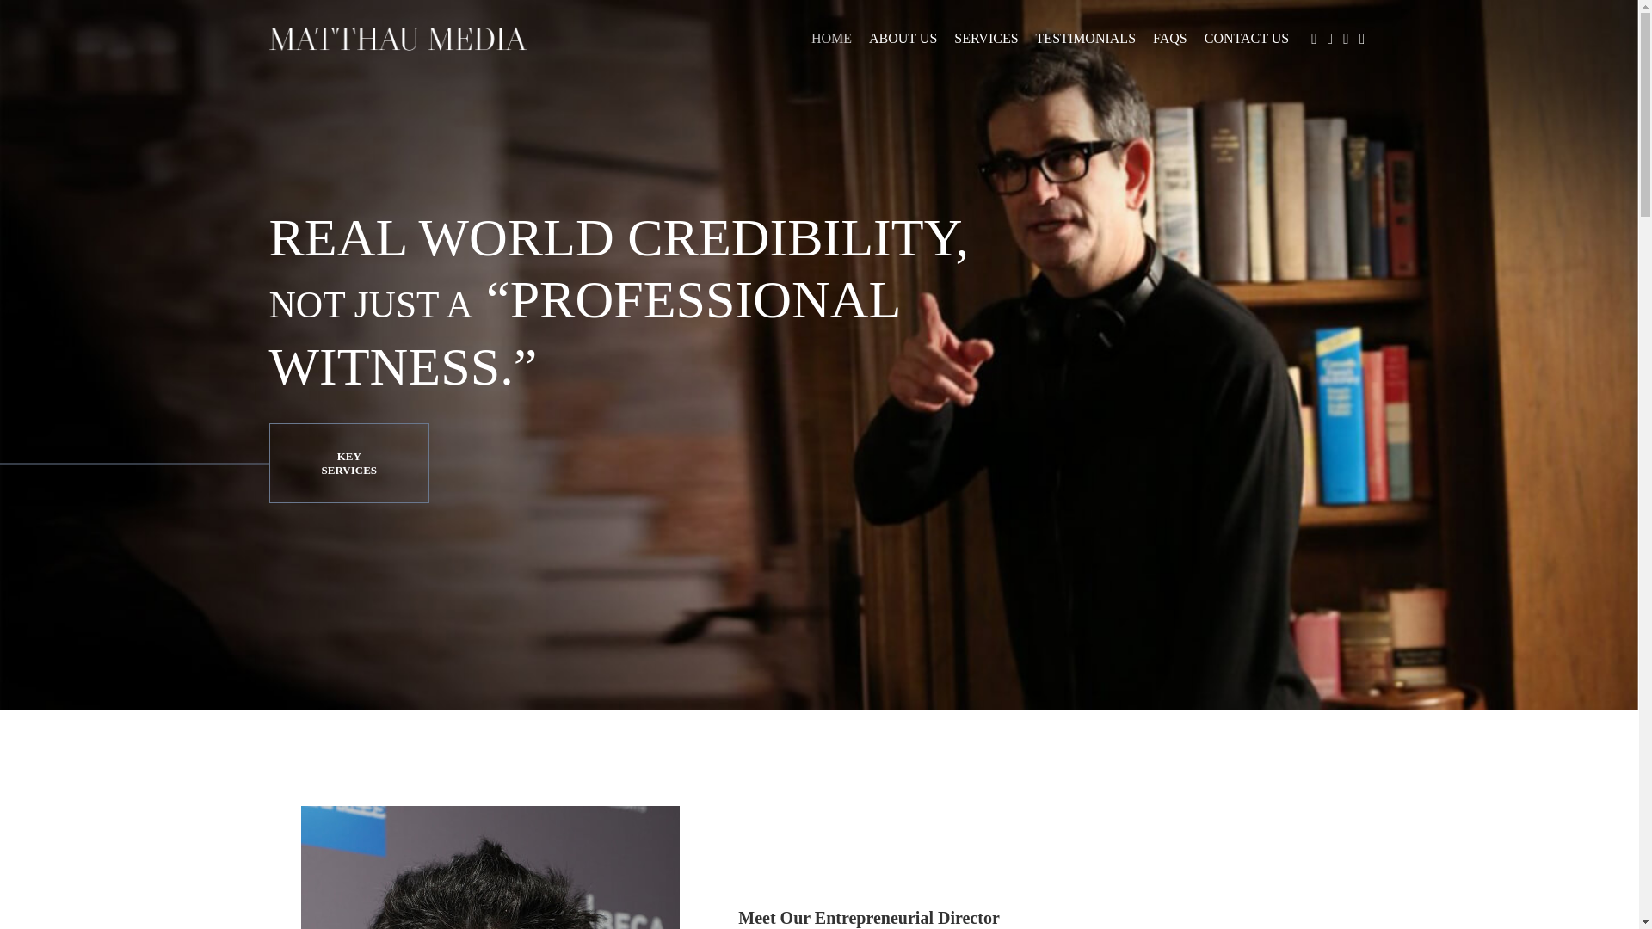 This screenshot has height=929, width=1652. I want to click on FAQS, so click(1170, 38).